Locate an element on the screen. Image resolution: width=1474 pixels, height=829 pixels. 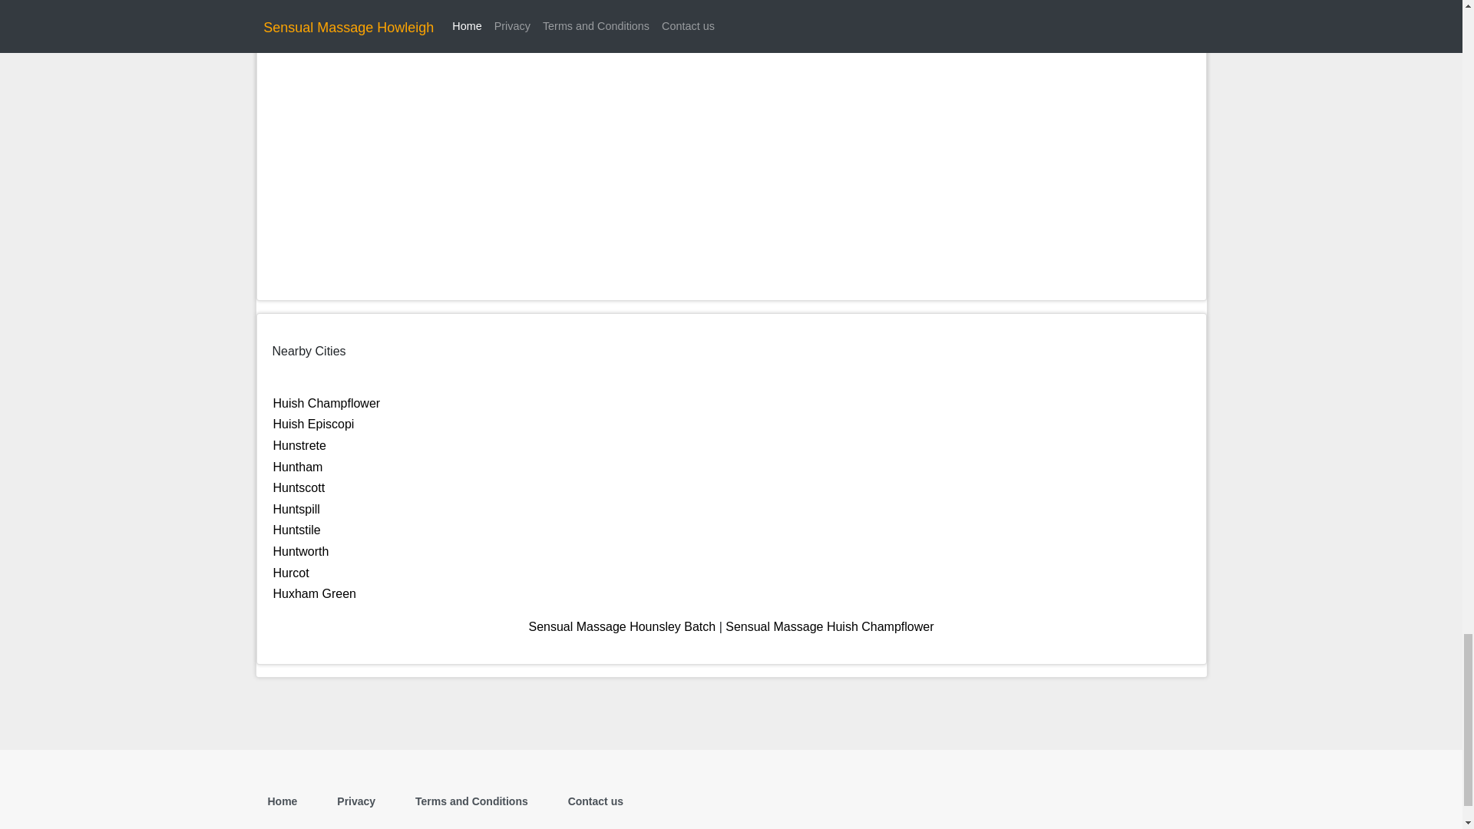
Huxham Green is located at coordinates (315, 593).